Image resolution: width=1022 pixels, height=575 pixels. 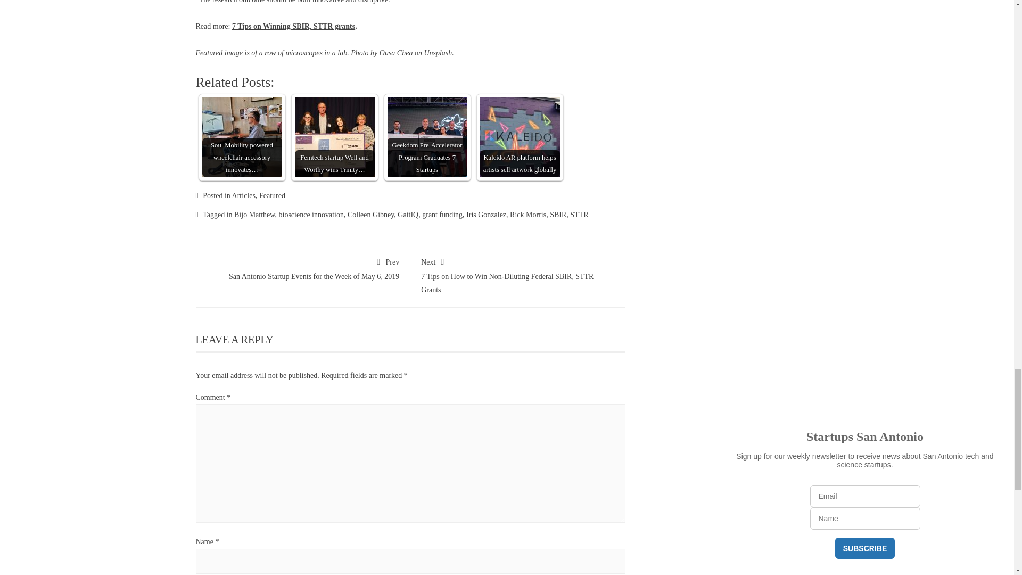 I want to click on Kaleido AR platform helps artists sell artwork globally, so click(x=520, y=137).